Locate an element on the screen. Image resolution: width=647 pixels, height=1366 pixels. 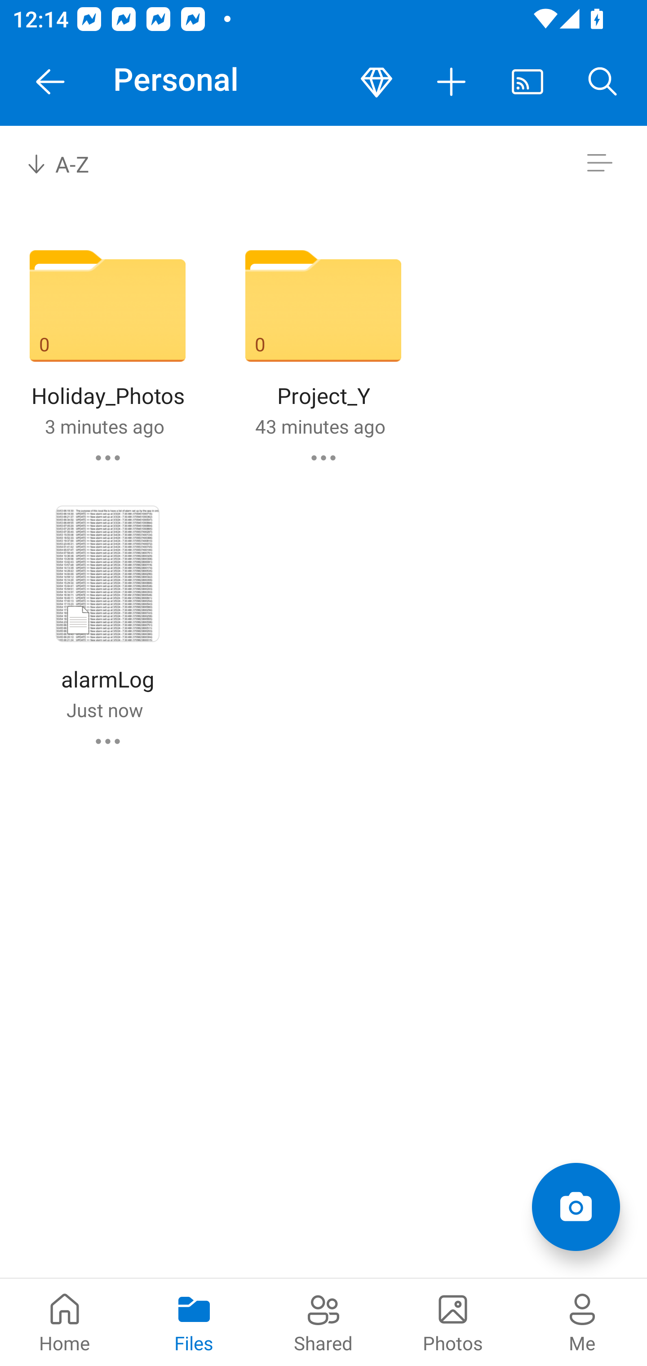
Cast. Disconnected is located at coordinates (527, 82).